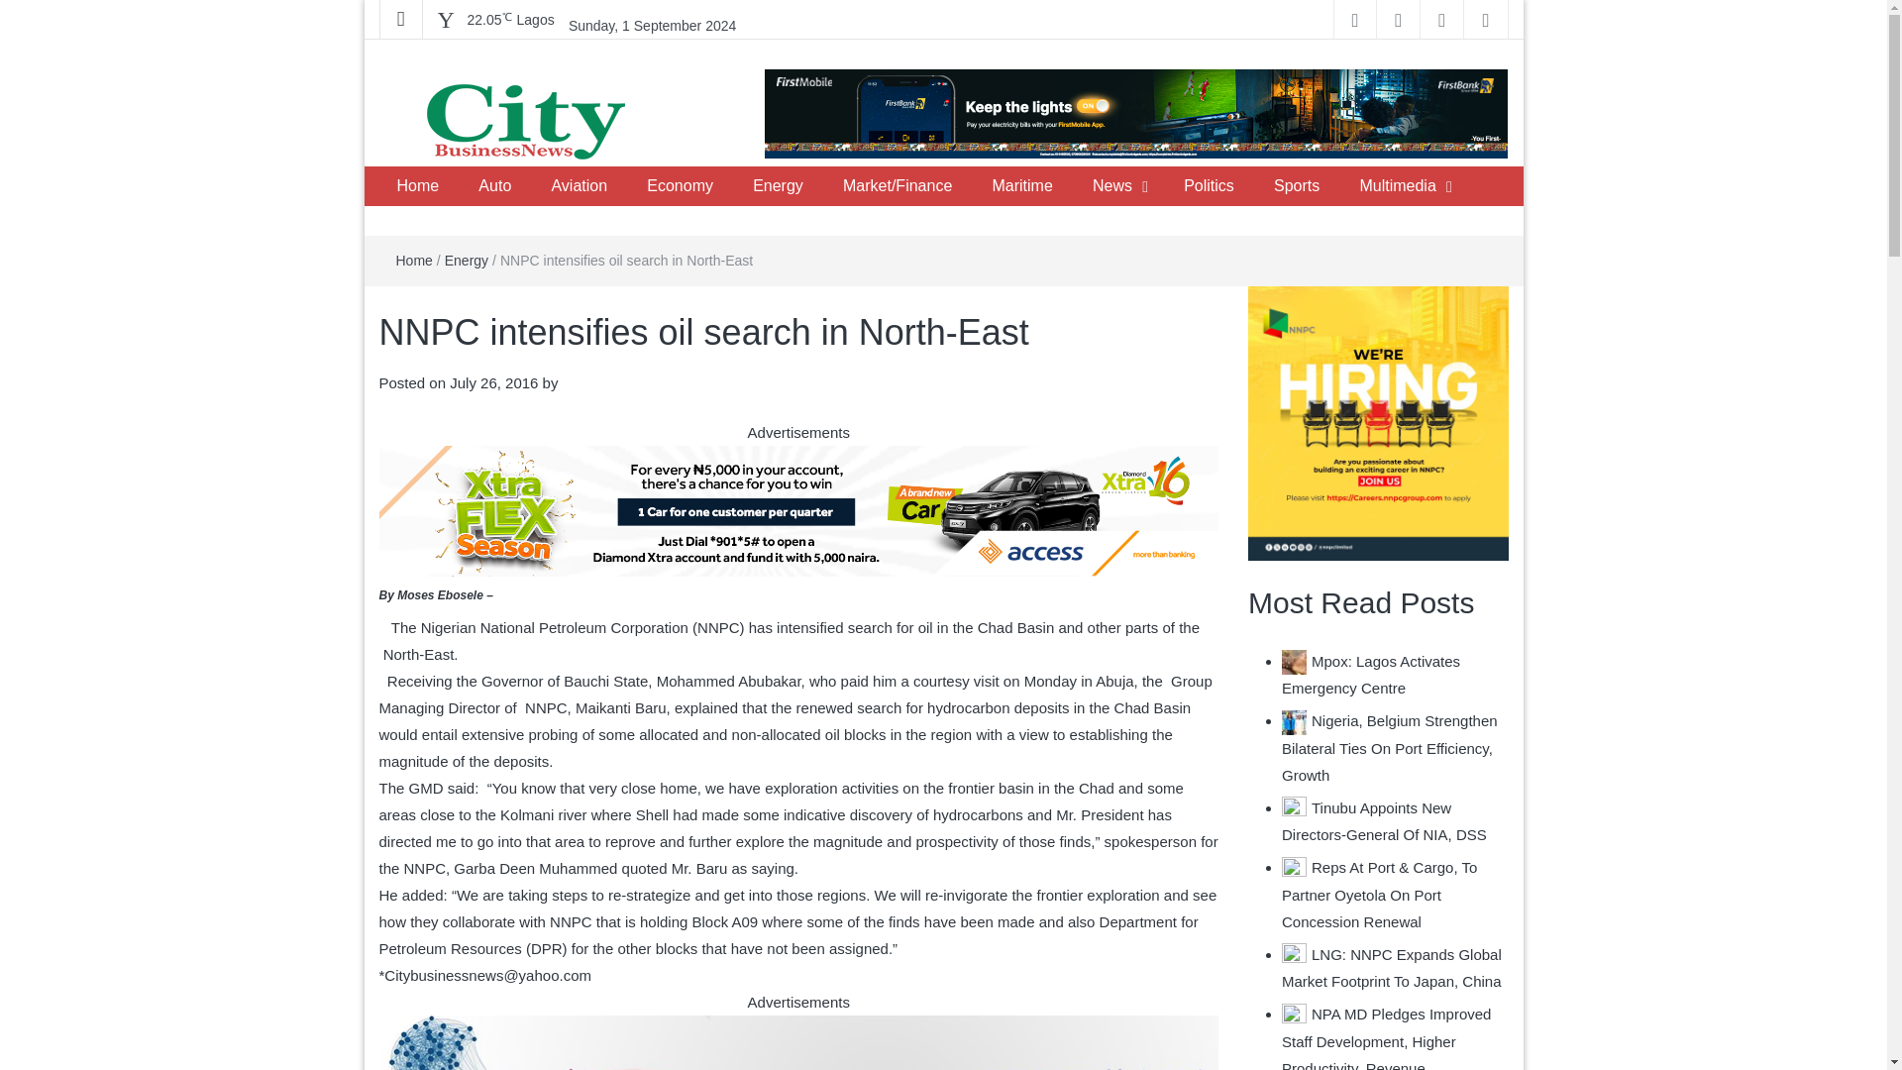 The image size is (1902, 1070). Describe the element at coordinates (579, 186) in the screenshot. I see `Aviation` at that location.